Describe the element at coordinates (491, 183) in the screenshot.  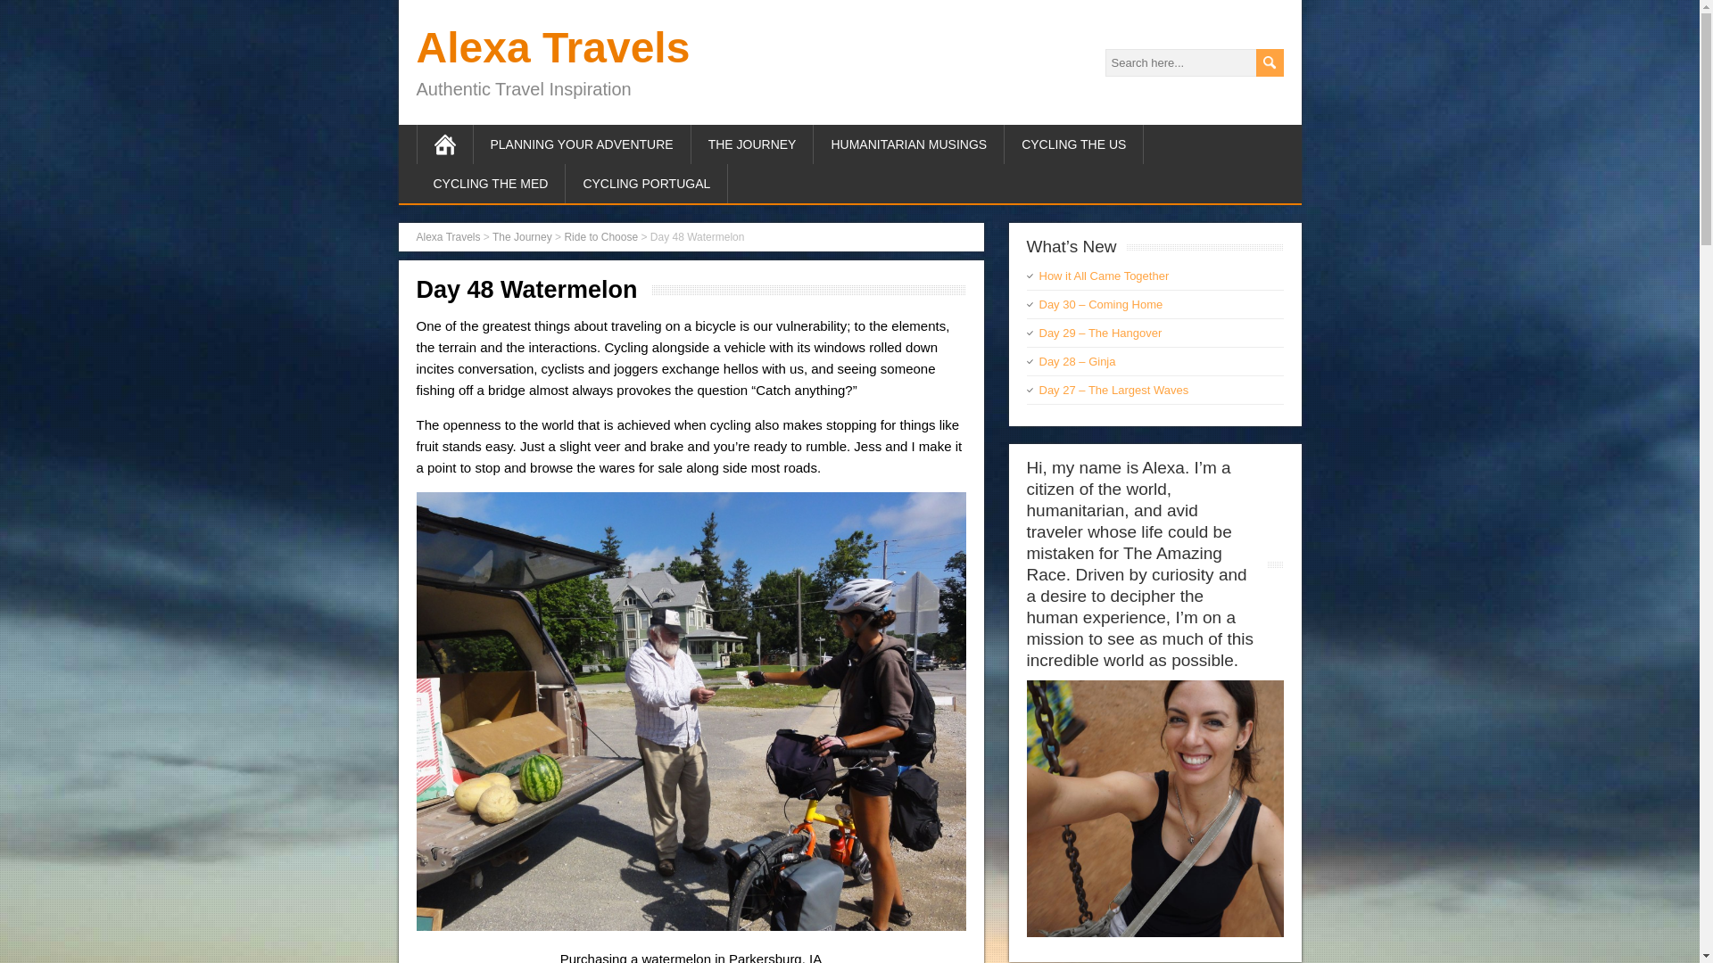
I see `CYCLING THE MED` at that location.